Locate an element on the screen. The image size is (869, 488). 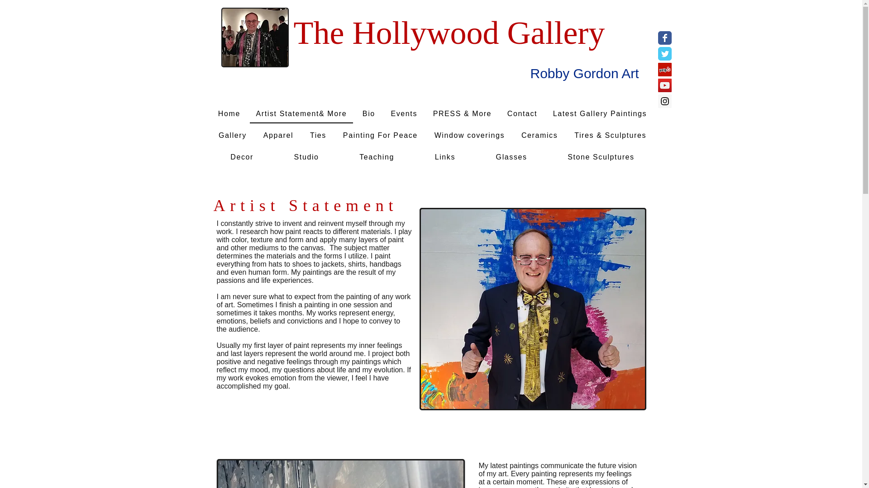
Ties is located at coordinates (318, 136).